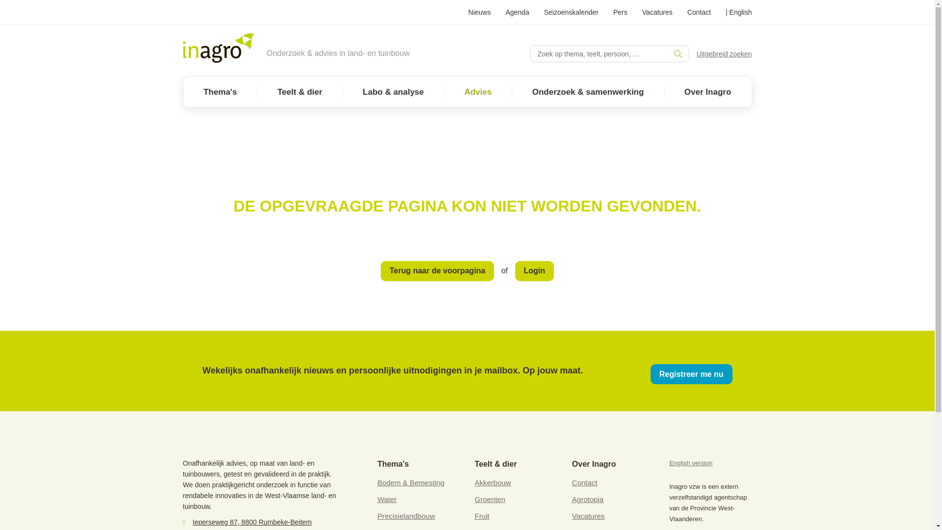 The height and width of the screenshot is (530, 942). What do you see at coordinates (699, 12) in the screenshot?
I see `Contact` at bounding box center [699, 12].